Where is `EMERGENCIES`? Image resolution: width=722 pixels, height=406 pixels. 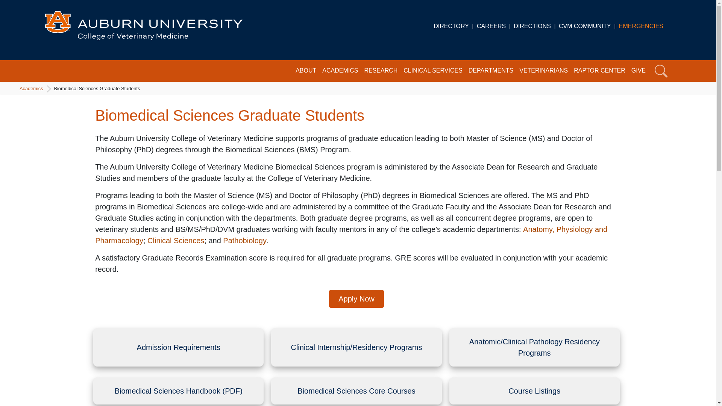 EMERGENCIES is located at coordinates (641, 26).